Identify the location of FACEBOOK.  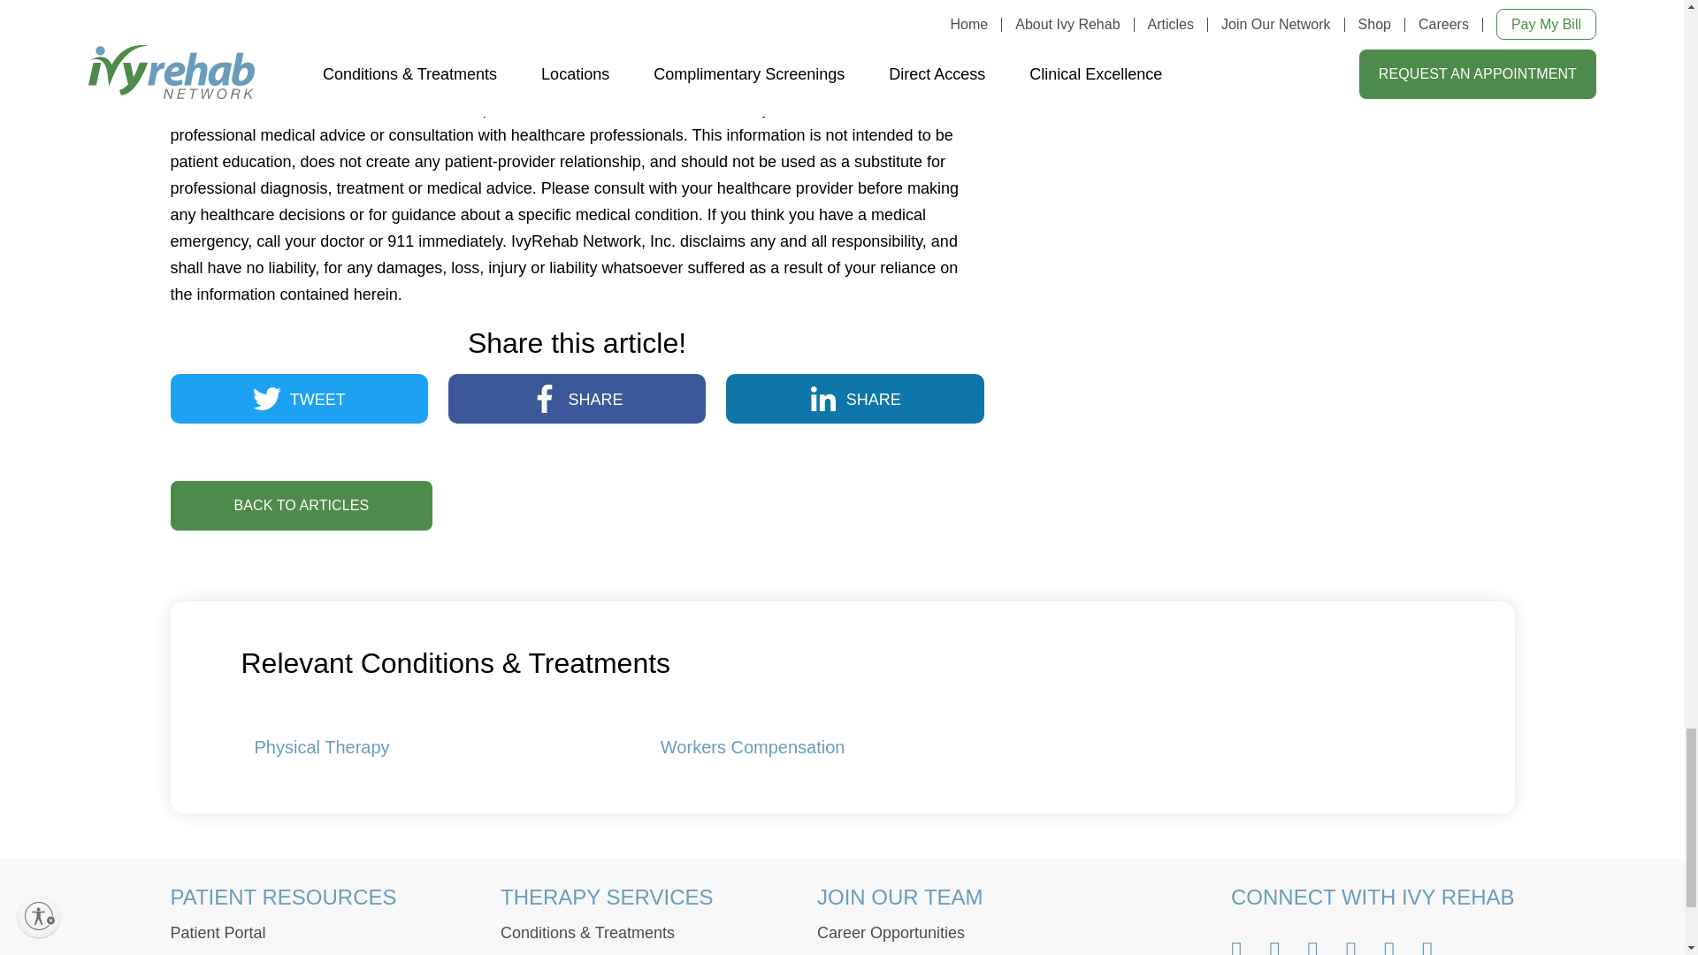
(544, 398).